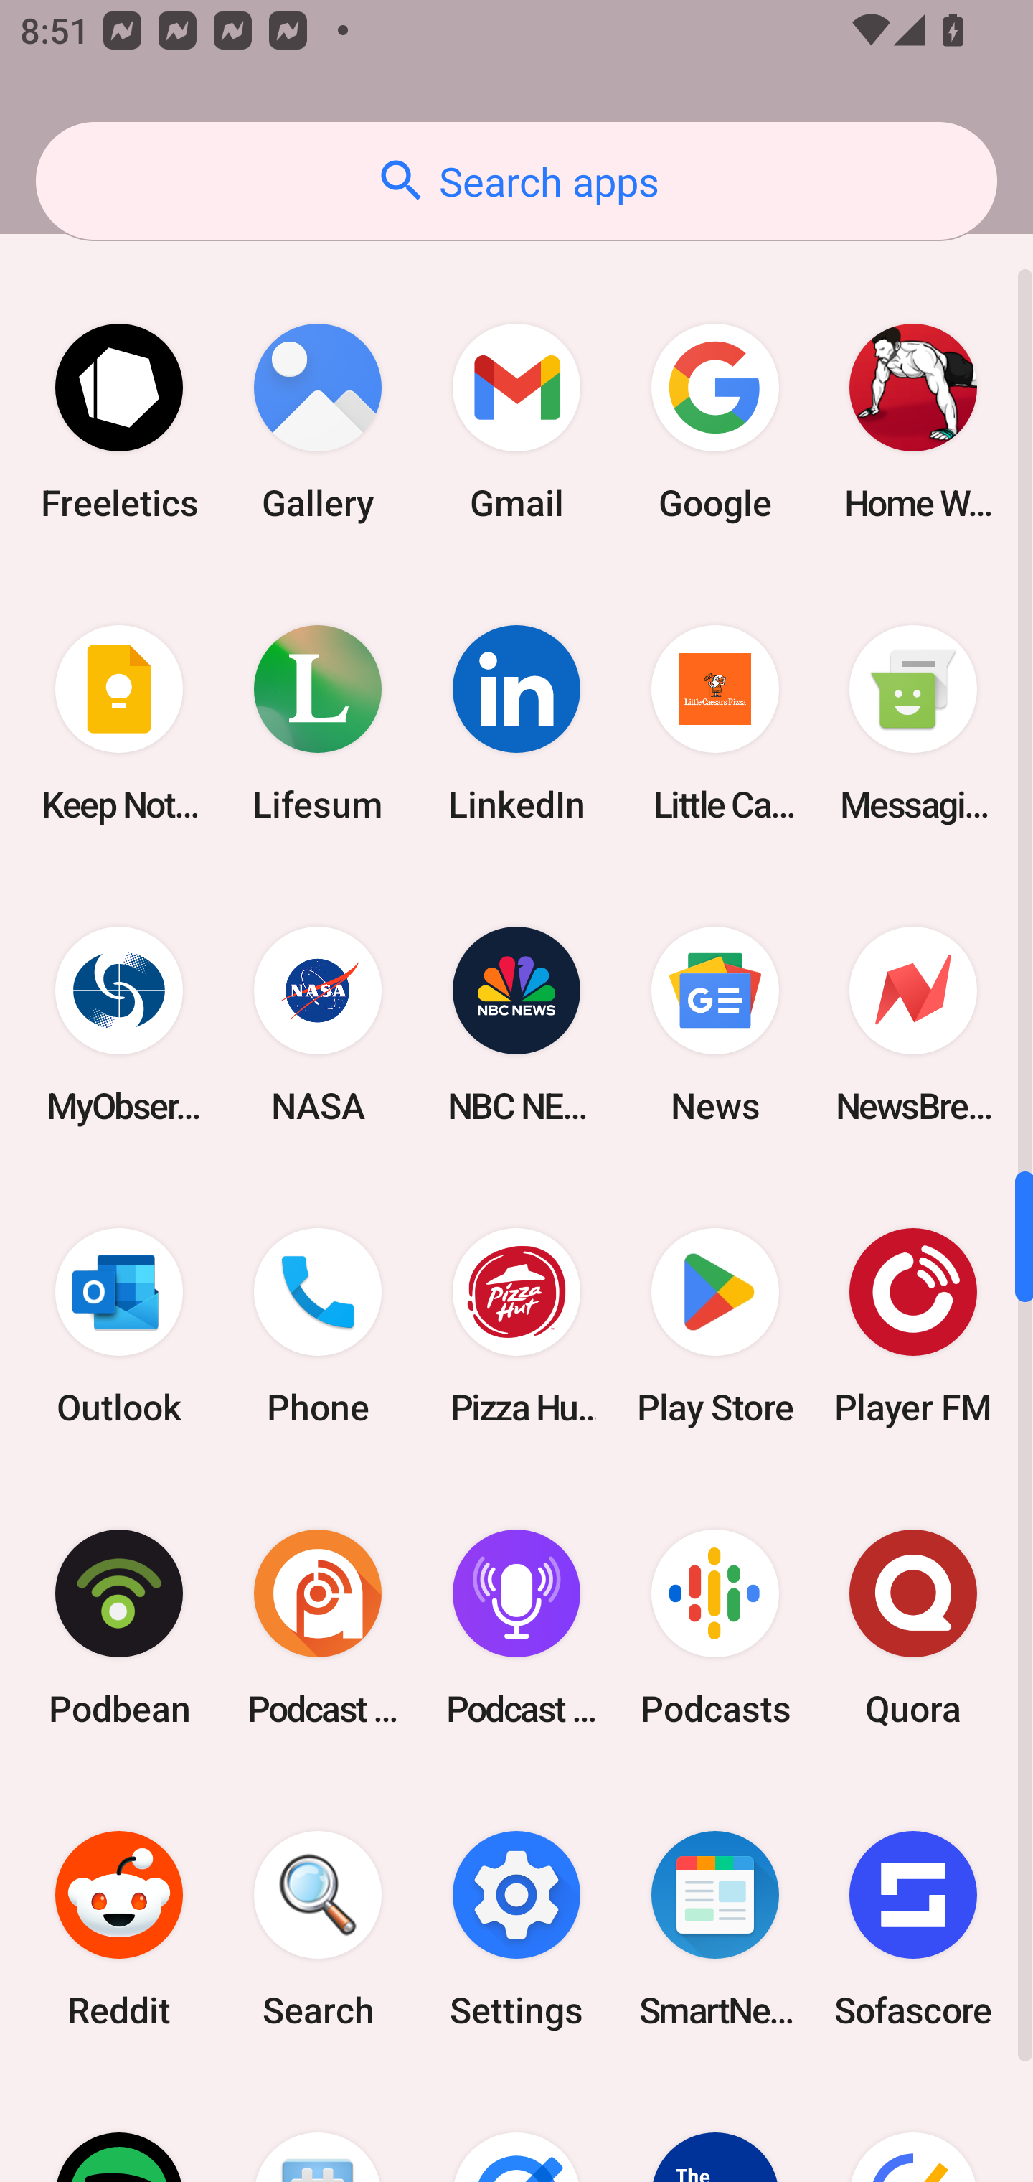  What do you see at coordinates (714, 724) in the screenshot?
I see `Little Caesars Pizza` at bounding box center [714, 724].